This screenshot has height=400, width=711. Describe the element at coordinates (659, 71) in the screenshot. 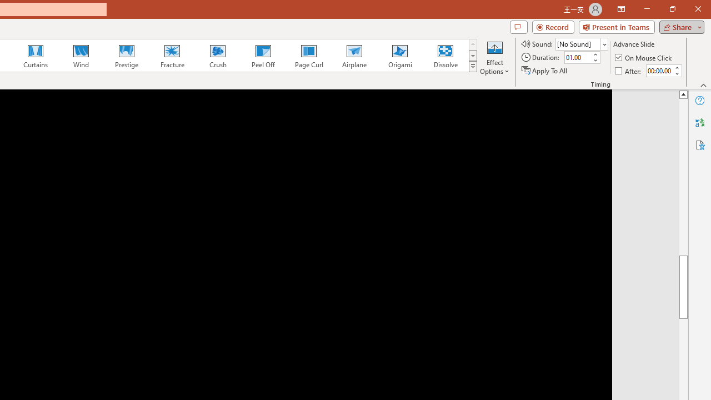

I see `After` at that location.